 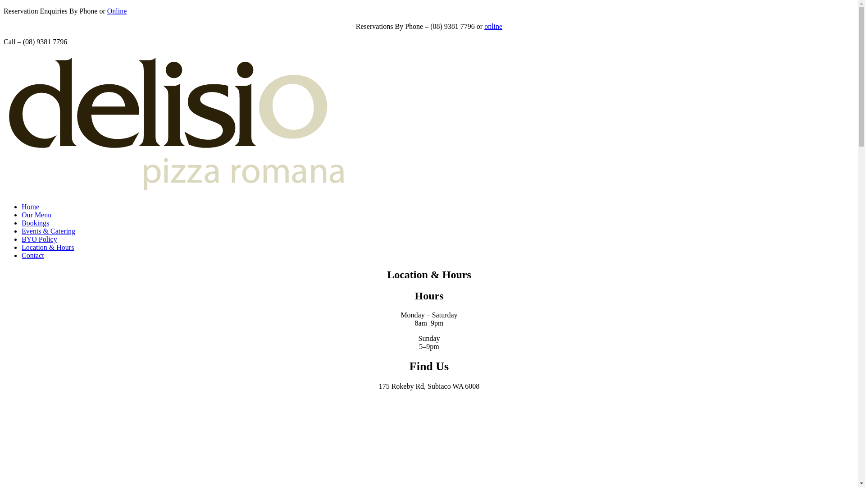 I want to click on Contact, so click(x=33, y=255).